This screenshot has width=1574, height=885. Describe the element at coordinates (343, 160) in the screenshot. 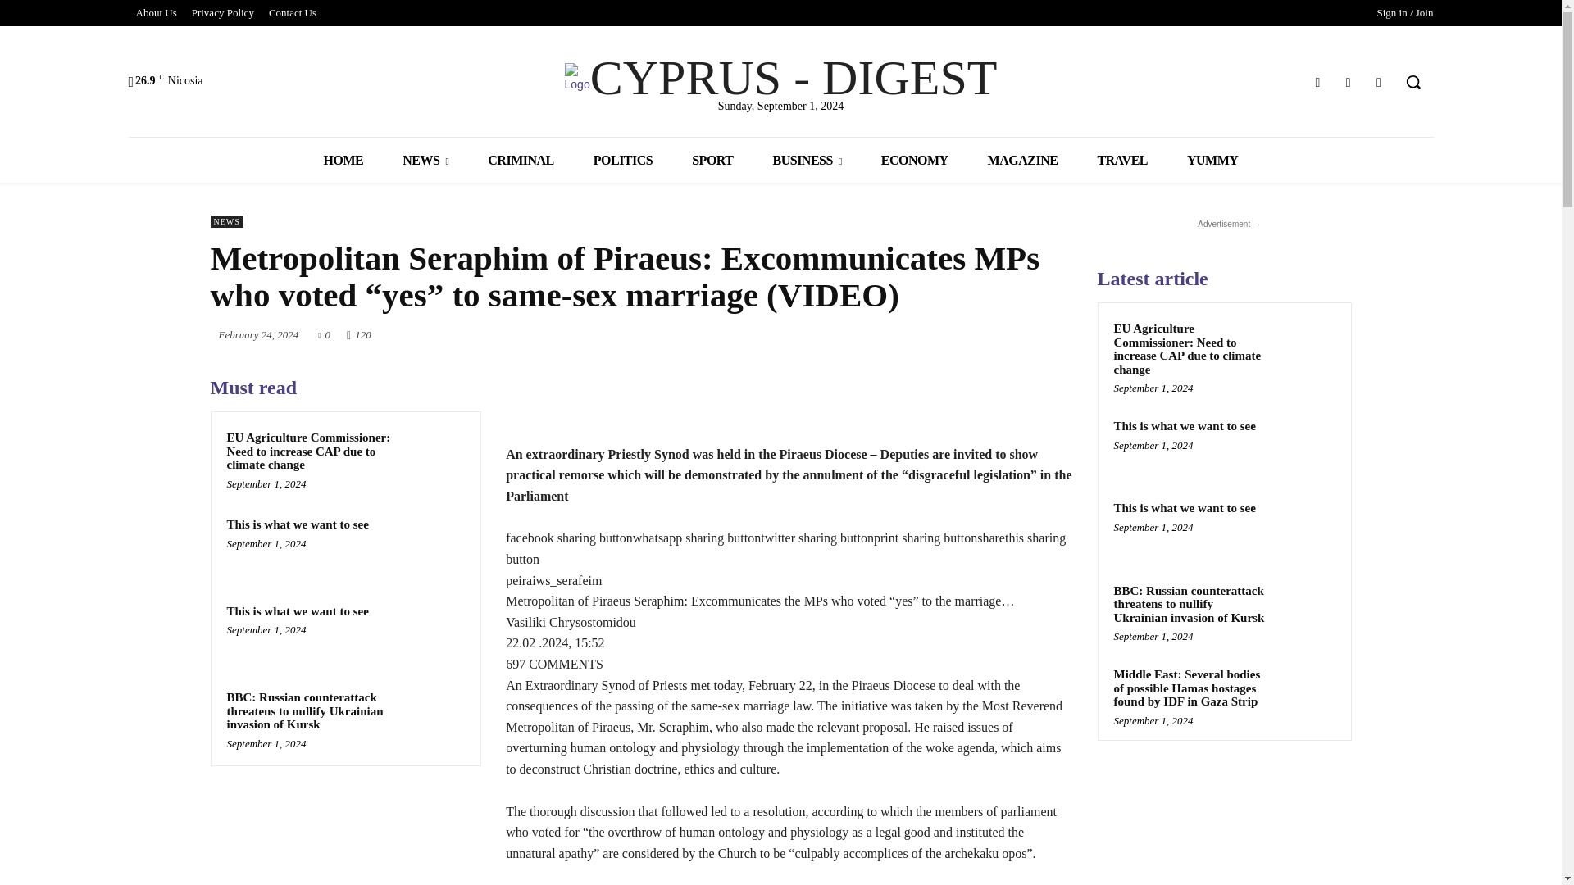

I see `HOME` at that location.